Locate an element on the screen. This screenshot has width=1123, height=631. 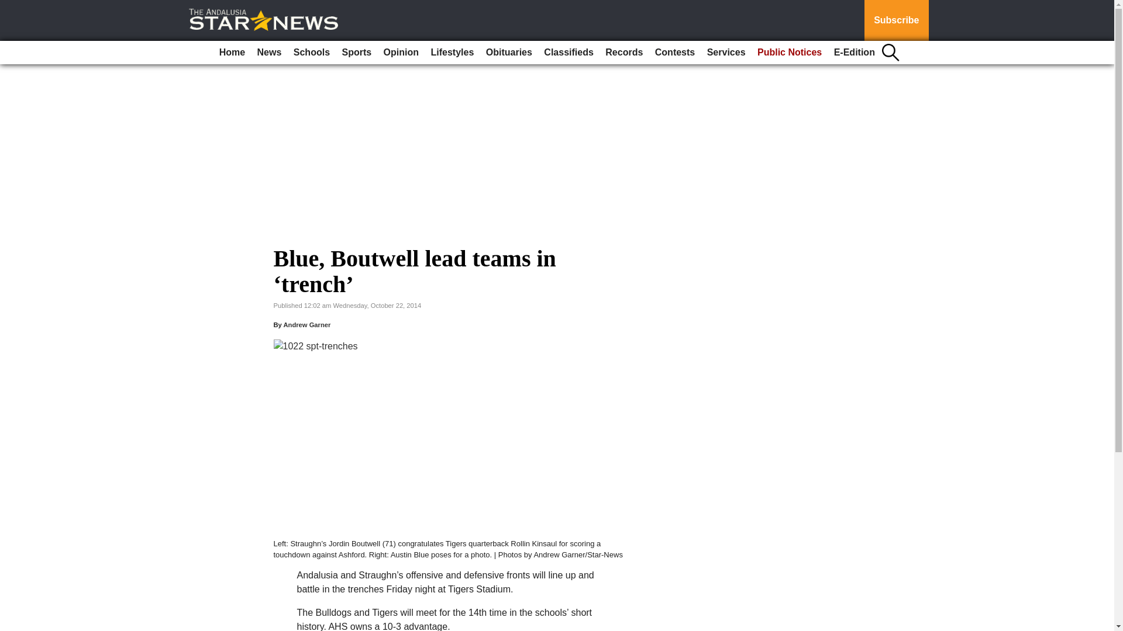
Opinion is located at coordinates (401, 53).